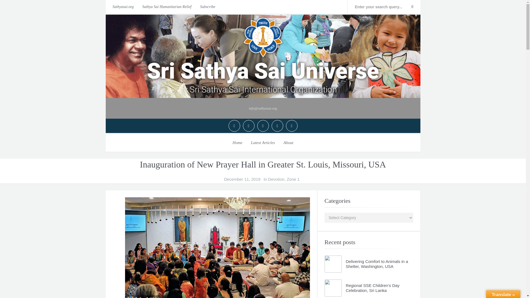  I want to click on Zone 1, so click(293, 179).